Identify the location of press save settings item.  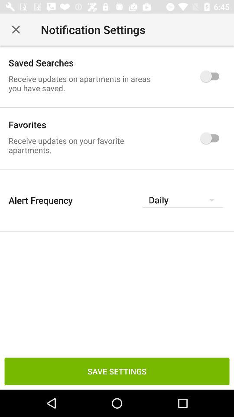
(117, 371).